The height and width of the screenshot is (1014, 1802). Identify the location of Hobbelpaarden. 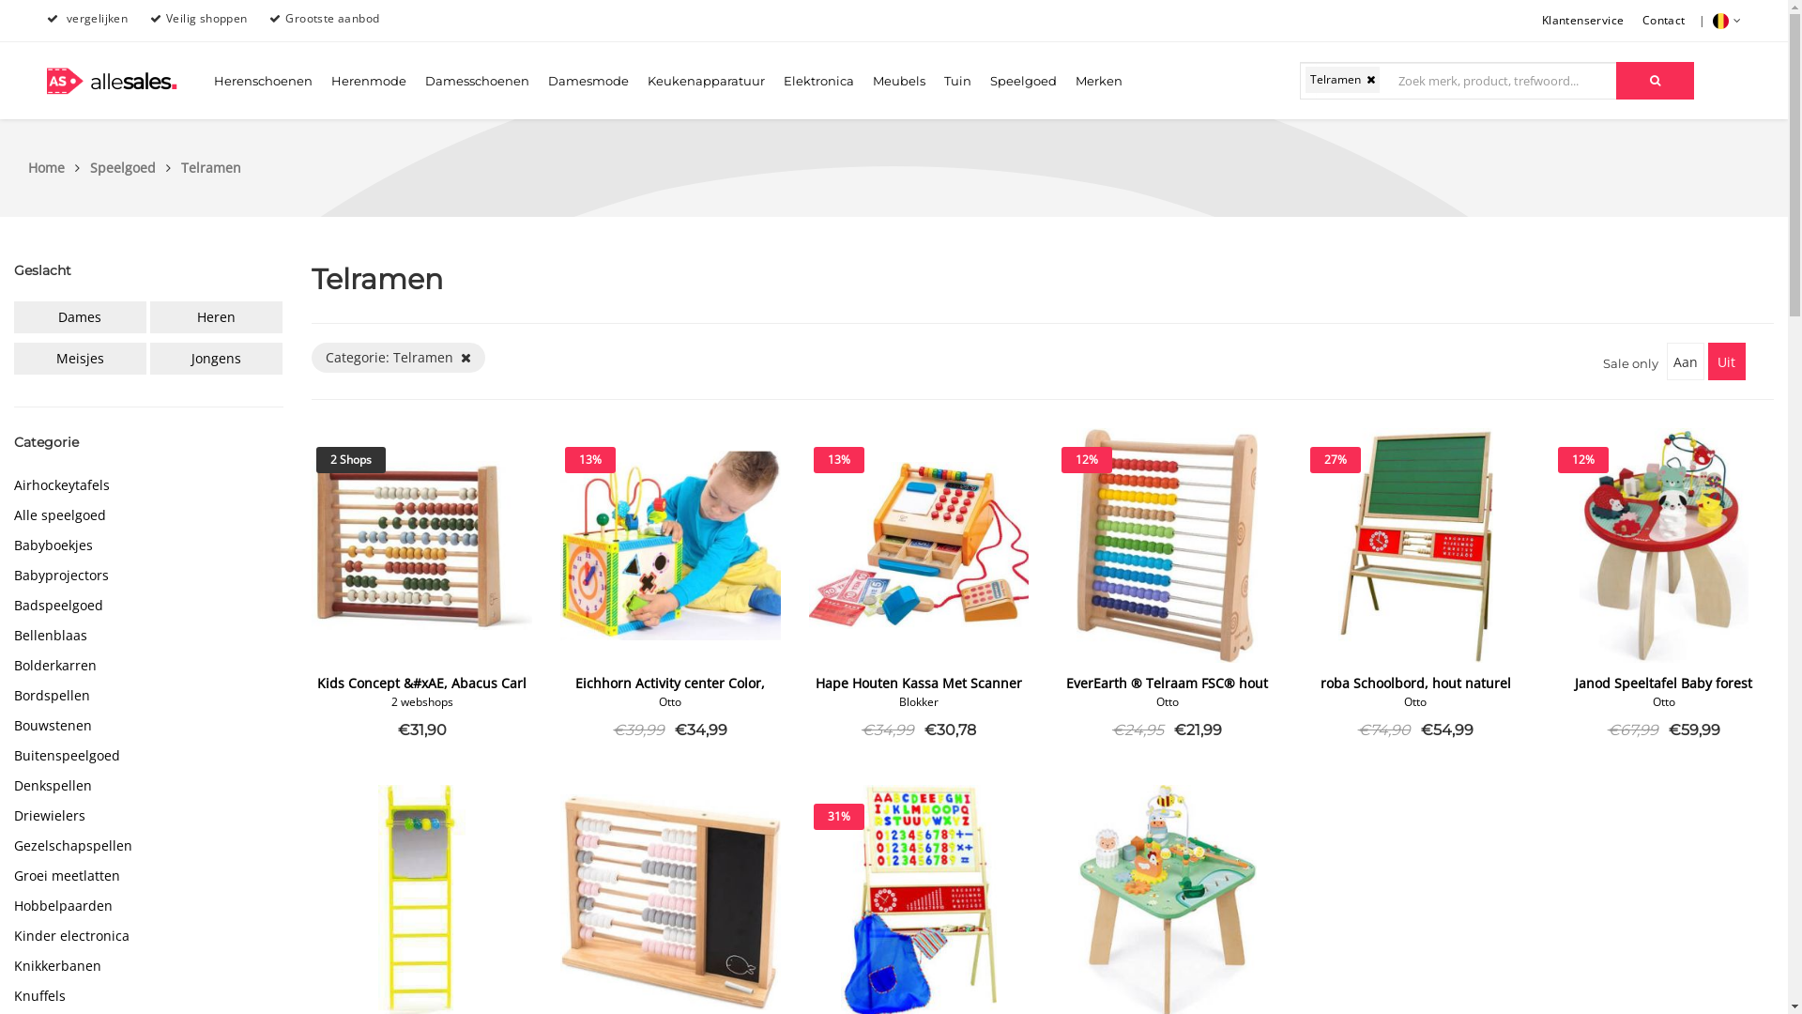
(148, 906).